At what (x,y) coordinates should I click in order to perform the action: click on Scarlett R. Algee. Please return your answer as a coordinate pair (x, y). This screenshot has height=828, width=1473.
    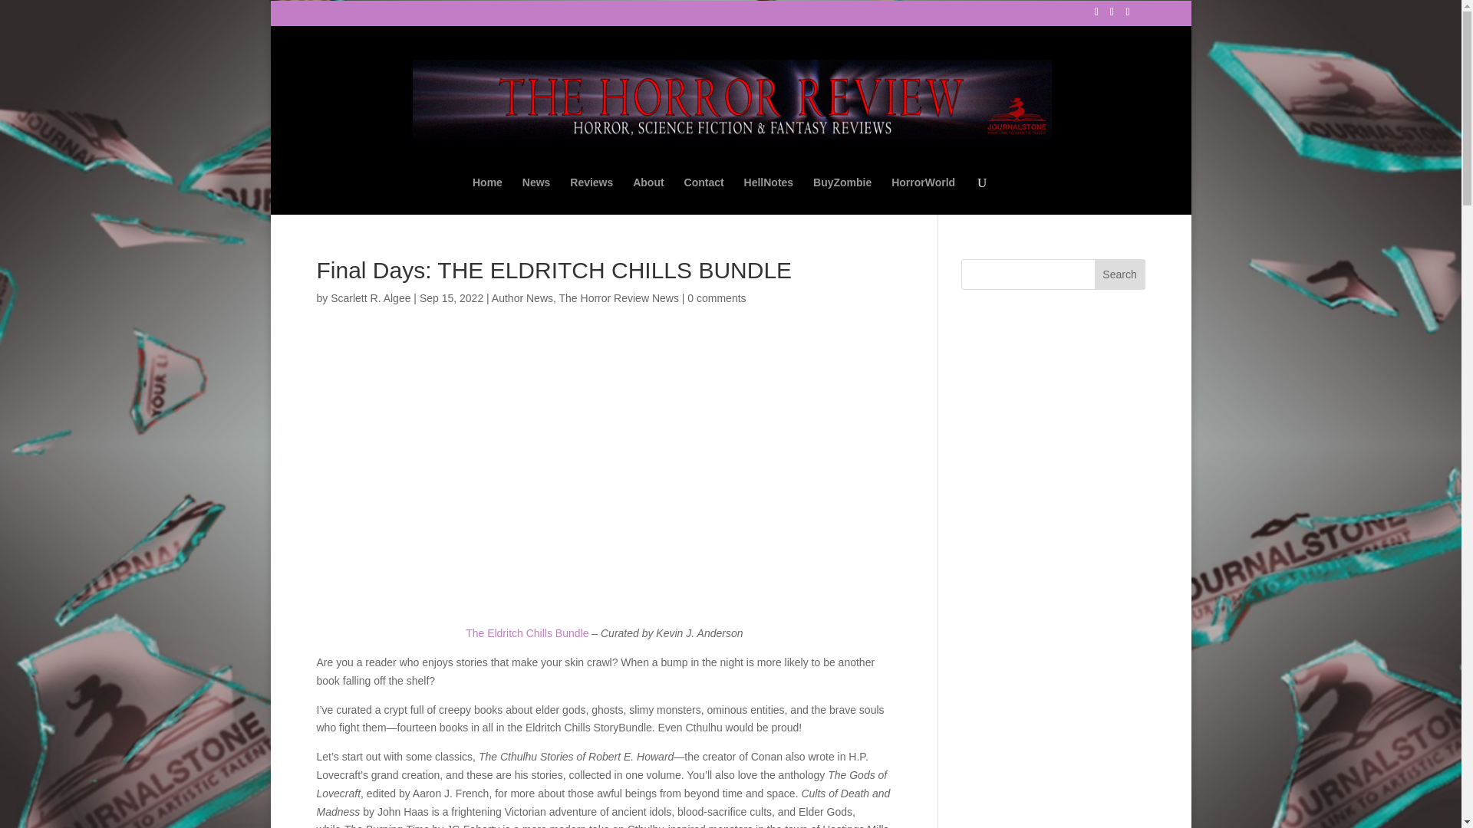
    Looking at the image, I should click on (370, 297).